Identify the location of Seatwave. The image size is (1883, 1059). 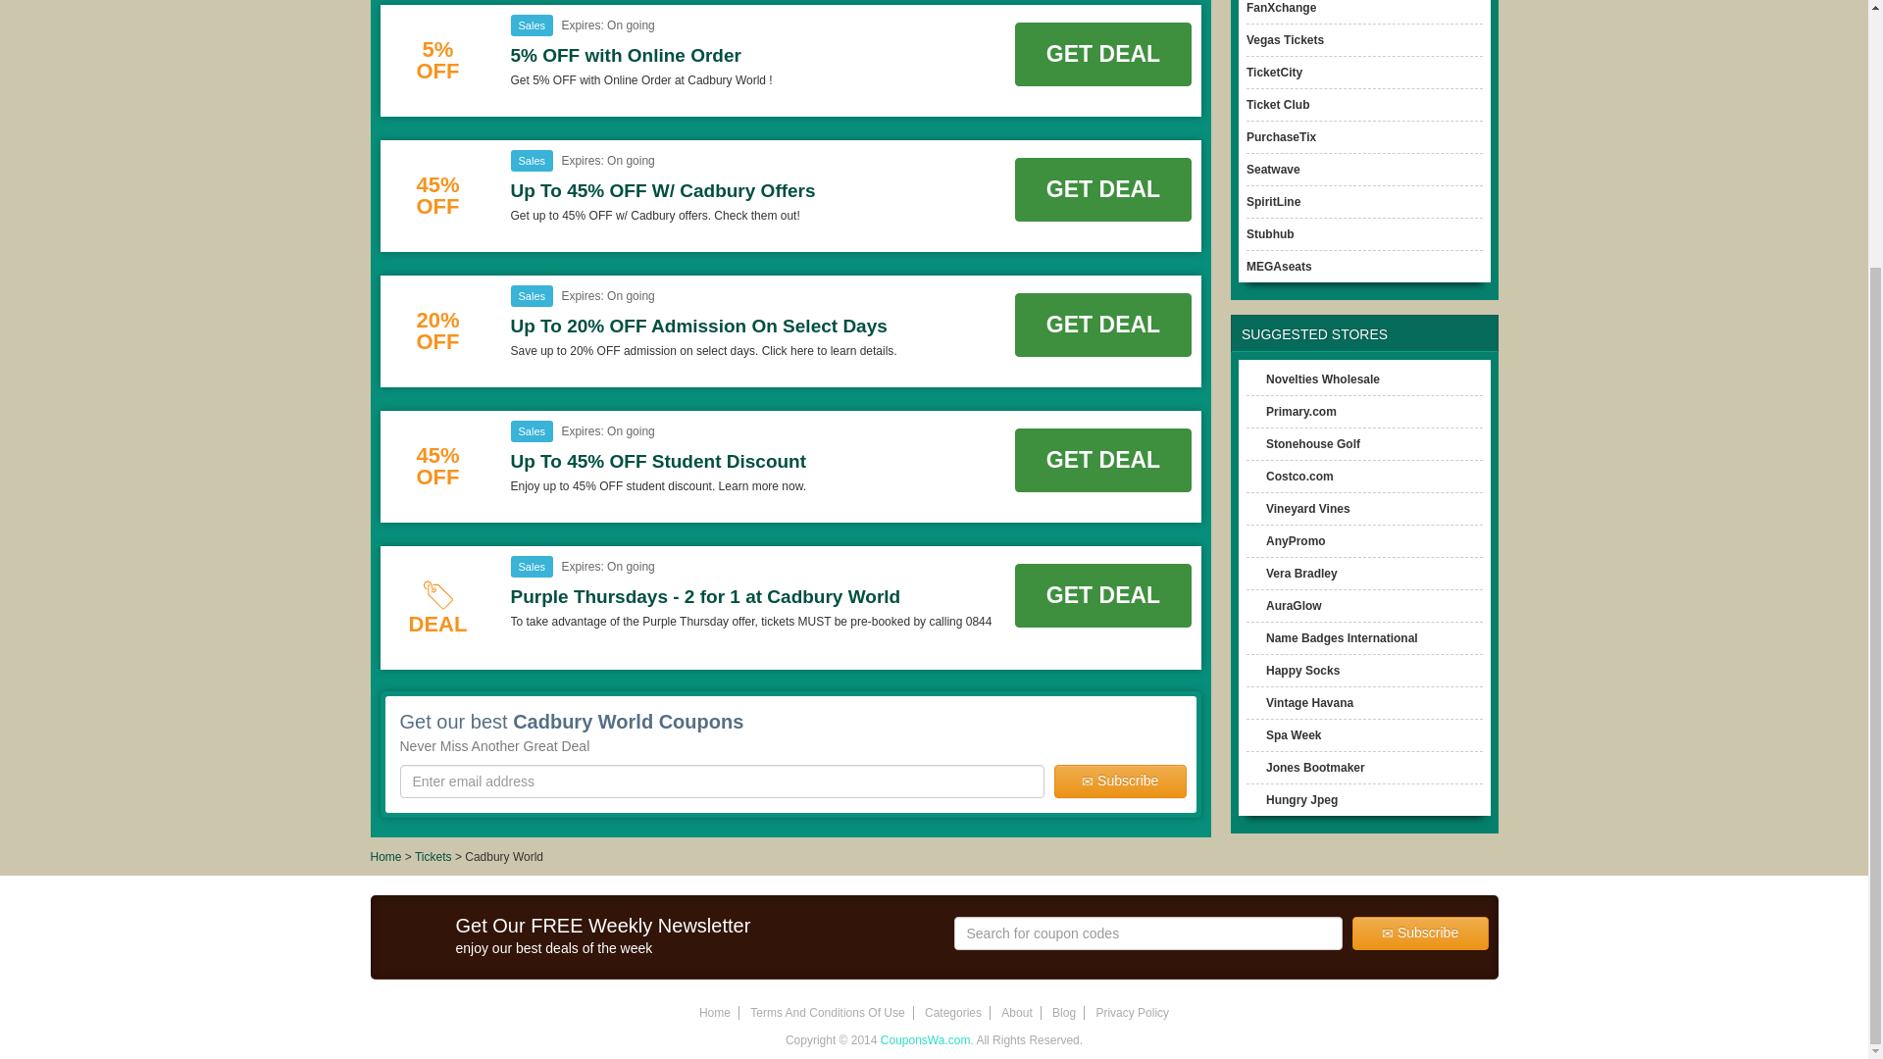
(1273, 170).